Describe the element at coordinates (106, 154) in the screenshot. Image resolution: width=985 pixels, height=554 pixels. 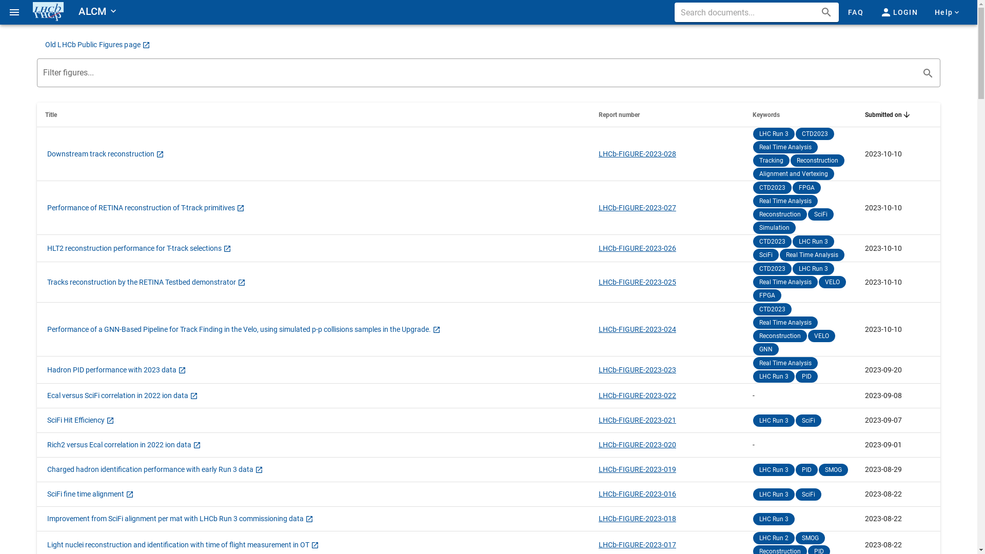
I see `Downstream track reconstruction` at that location.